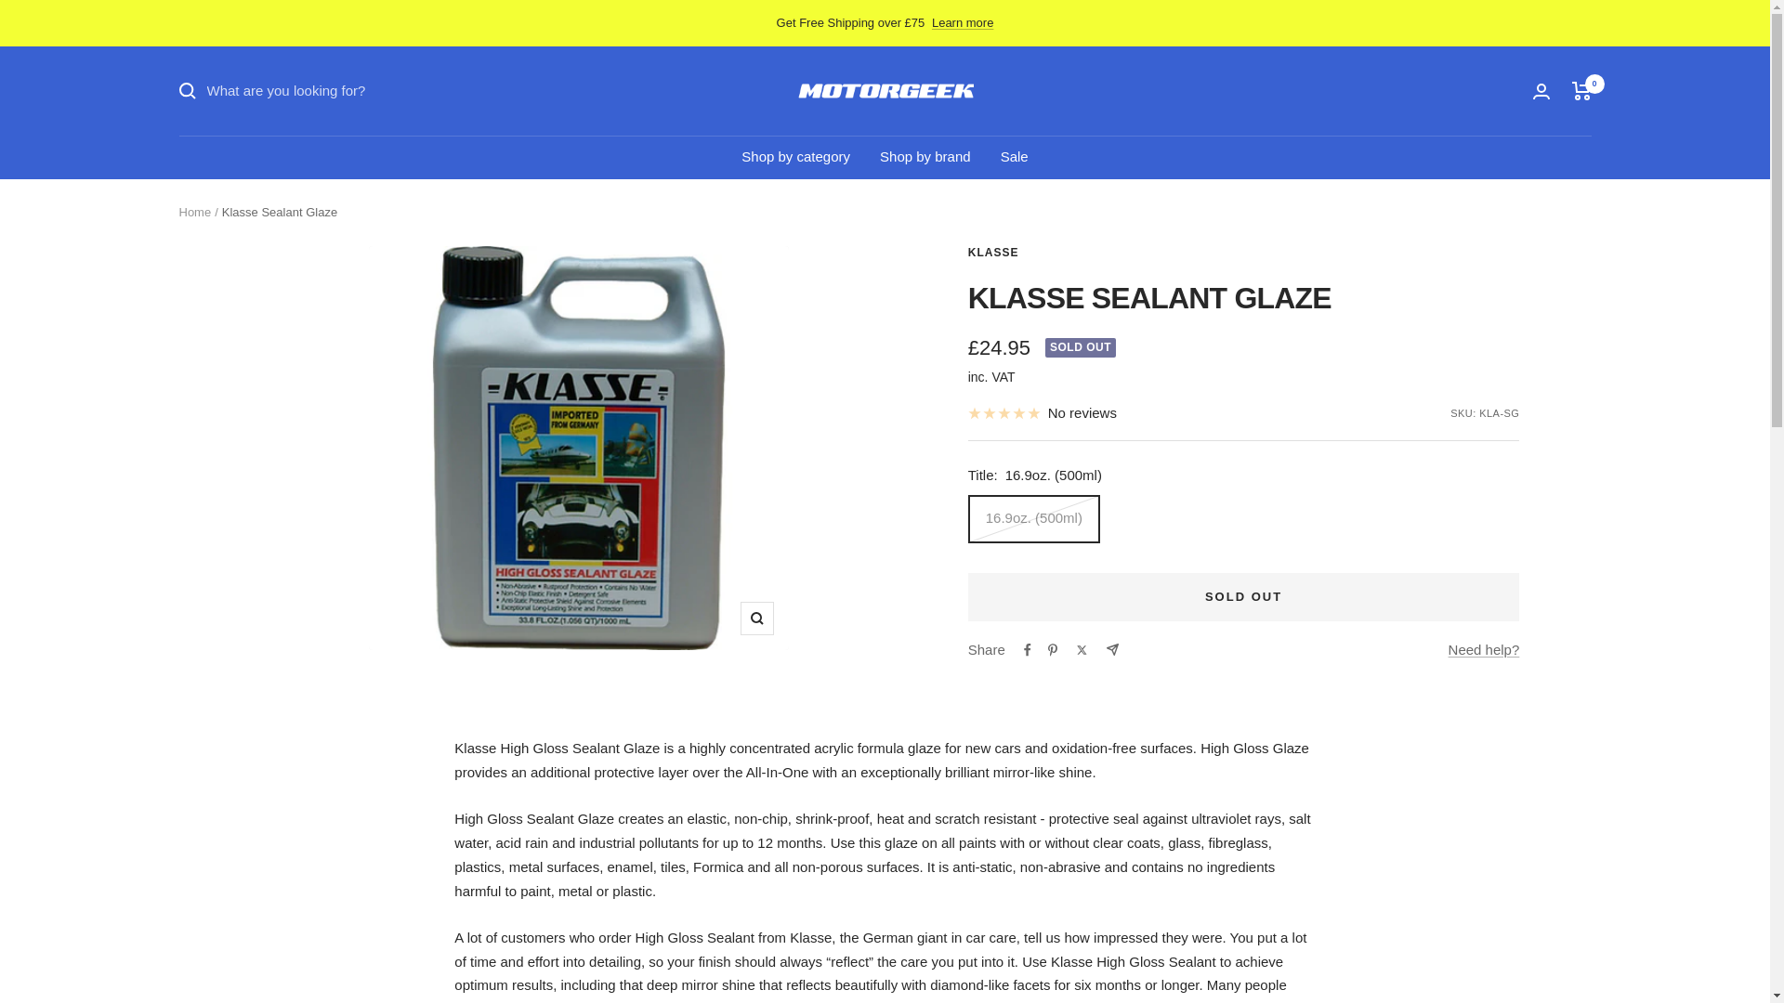 The image size is (1784, 1003). I want to click on Sale, so click(1015, 156).